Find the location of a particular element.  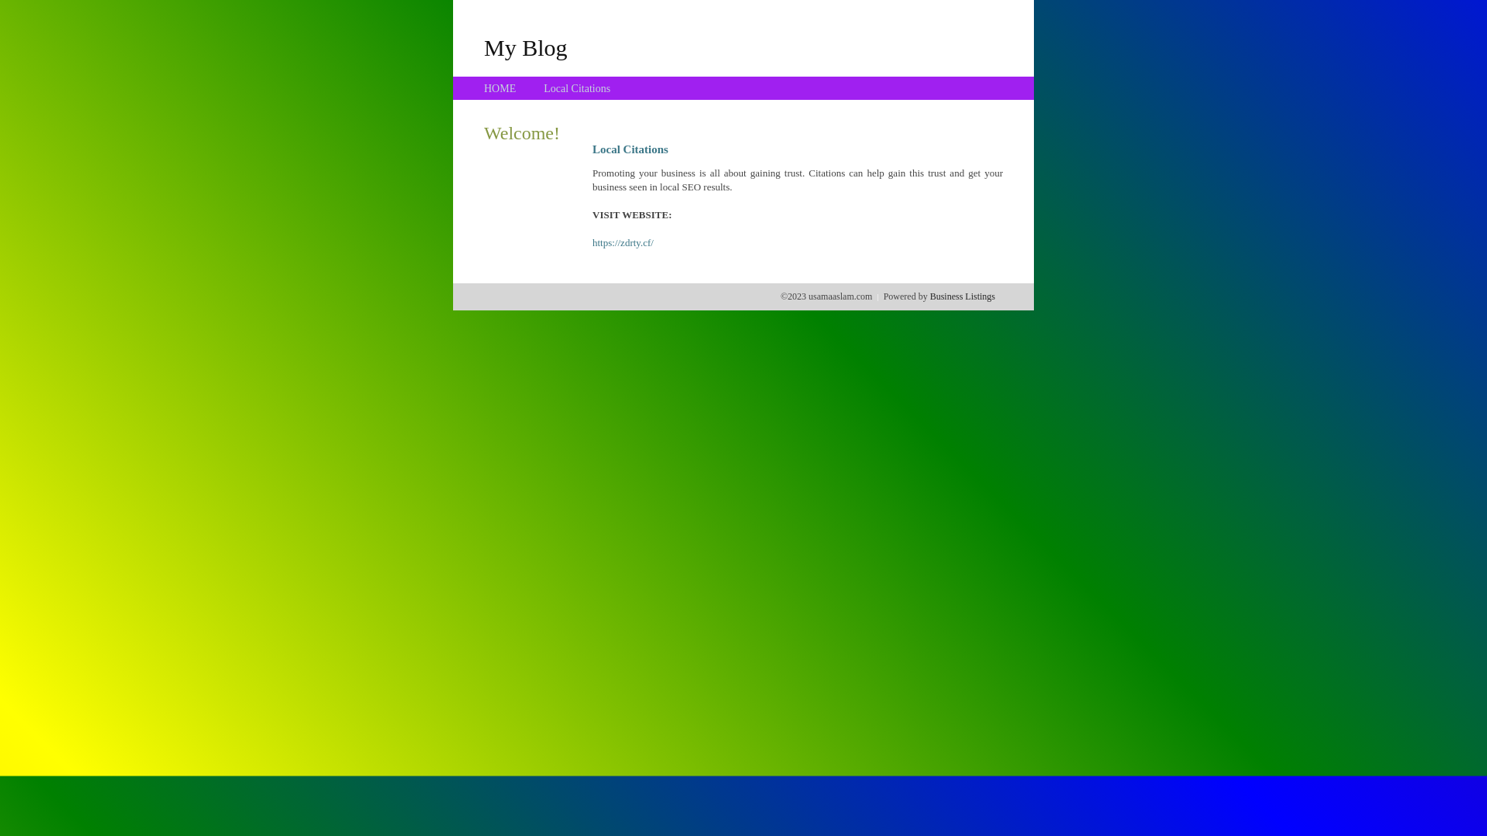

My Blog is located at coordinates (526, 47).